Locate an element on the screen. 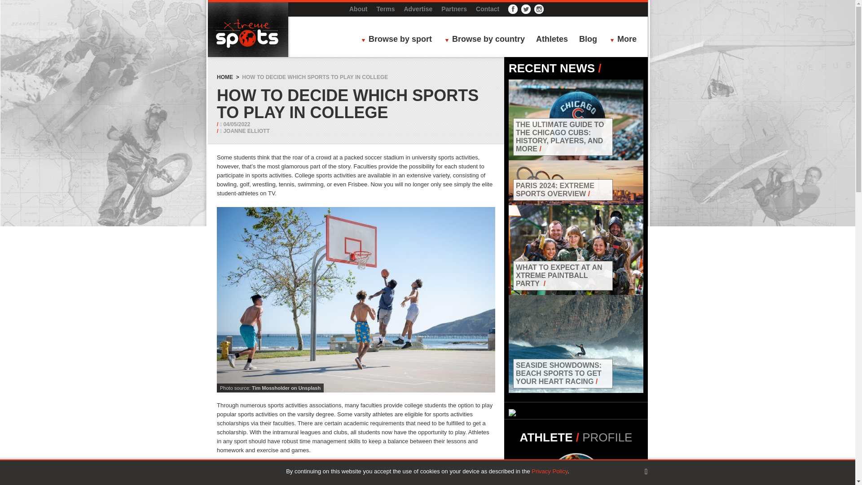 This screenshot has width=862, height=485. About is located at coordinates (358, 9).